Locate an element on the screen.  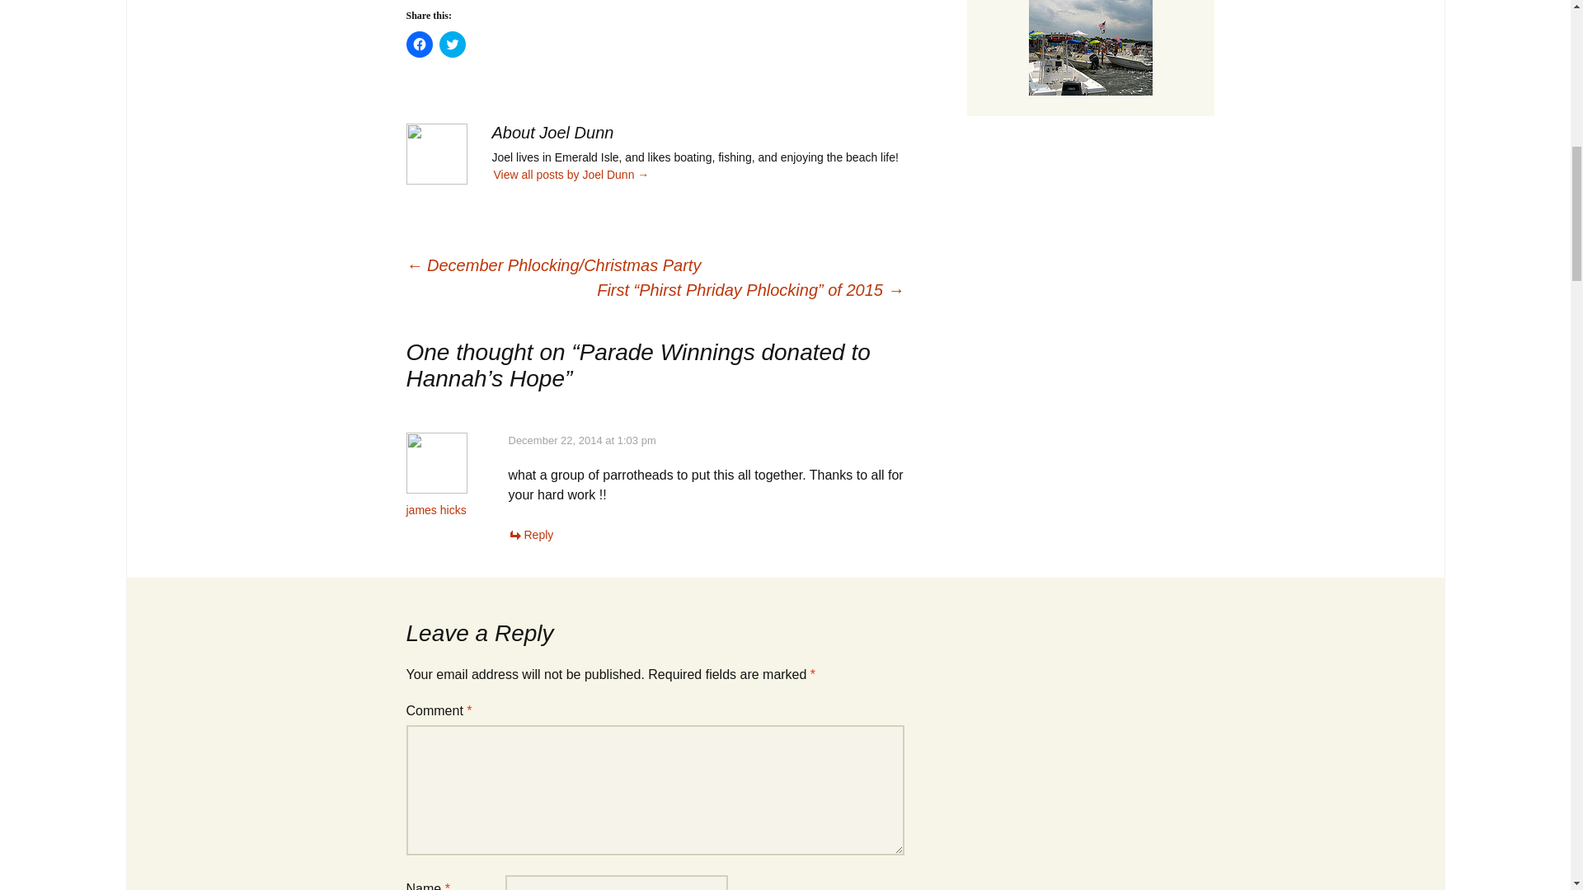
Click to share on Twitter is located at coordinates (452, 44).